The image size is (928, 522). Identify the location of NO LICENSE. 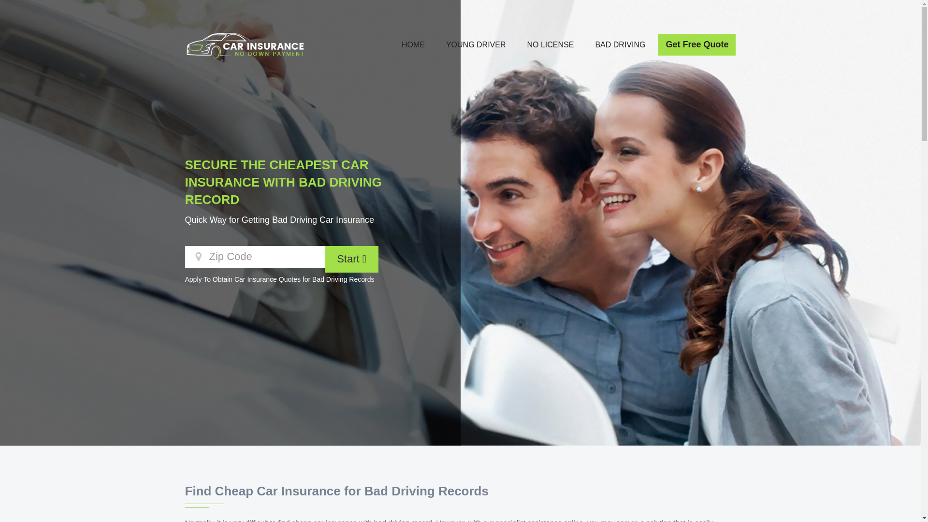
(551, 44).